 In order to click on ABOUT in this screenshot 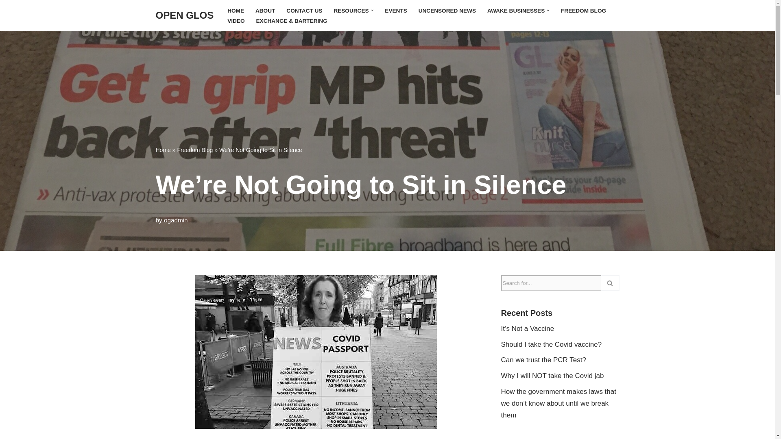, I will do `click(265, 10)`.